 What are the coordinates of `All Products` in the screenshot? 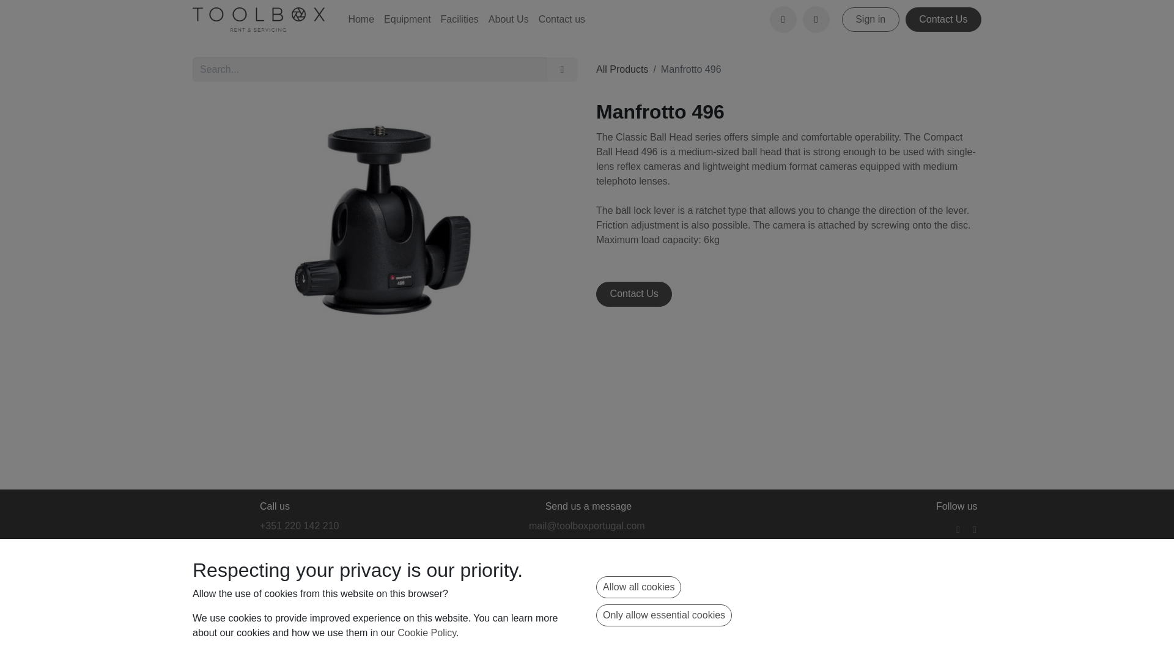 It's located at (622, 69).